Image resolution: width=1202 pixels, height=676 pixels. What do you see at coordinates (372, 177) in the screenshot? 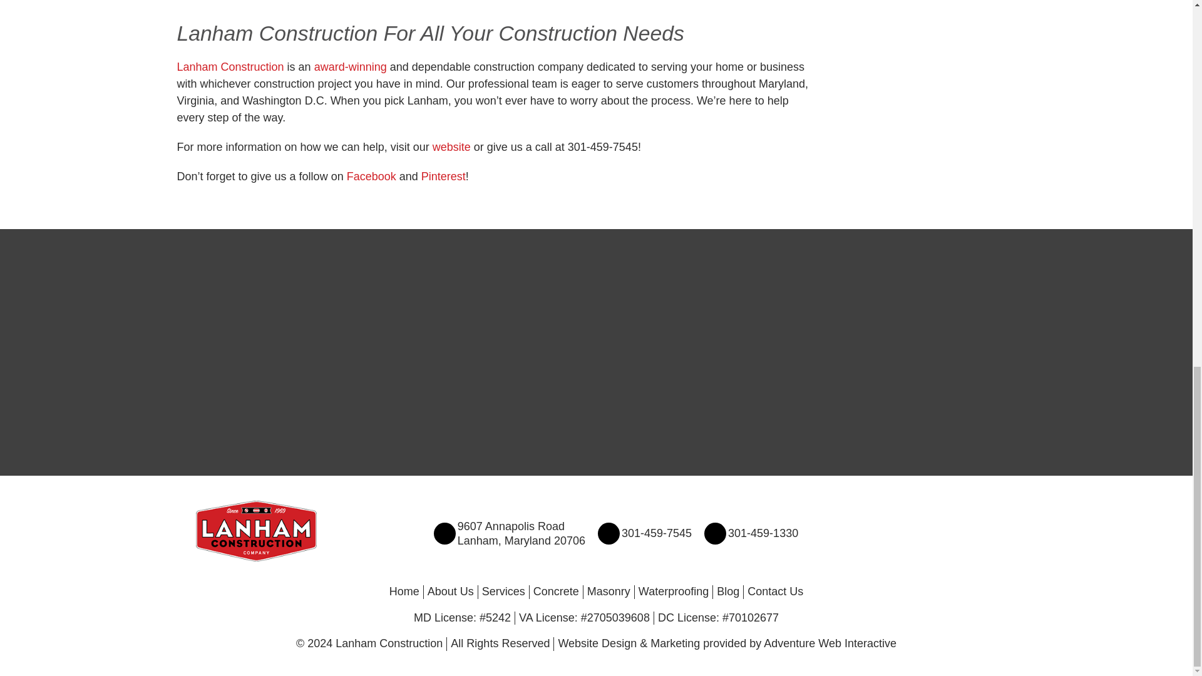
I see `website` at bounding box center [372, 177].